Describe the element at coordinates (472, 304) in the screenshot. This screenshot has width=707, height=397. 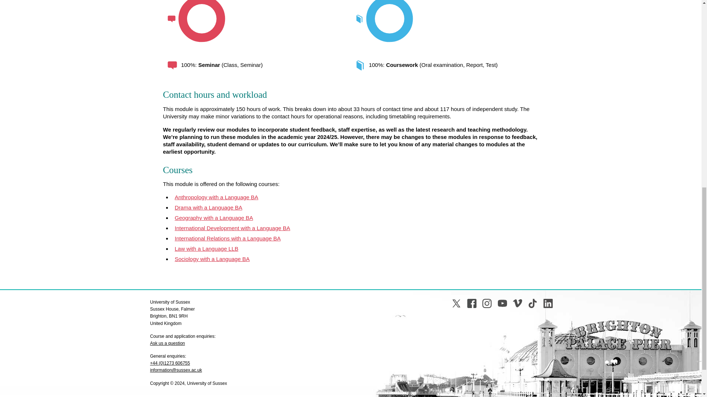
I see `Facebook` at that location.